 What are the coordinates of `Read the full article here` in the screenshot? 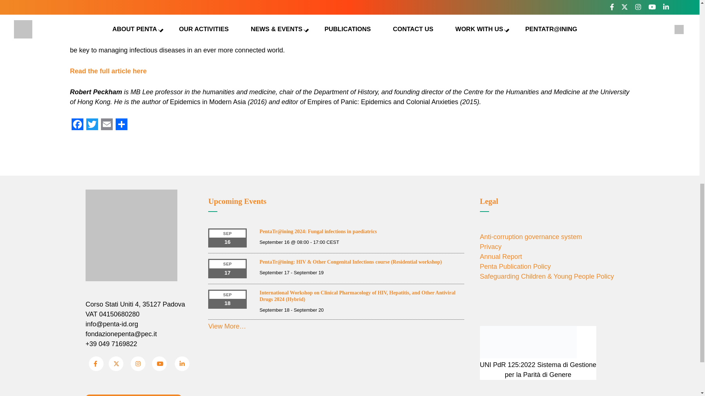 It's located at (108, 71).